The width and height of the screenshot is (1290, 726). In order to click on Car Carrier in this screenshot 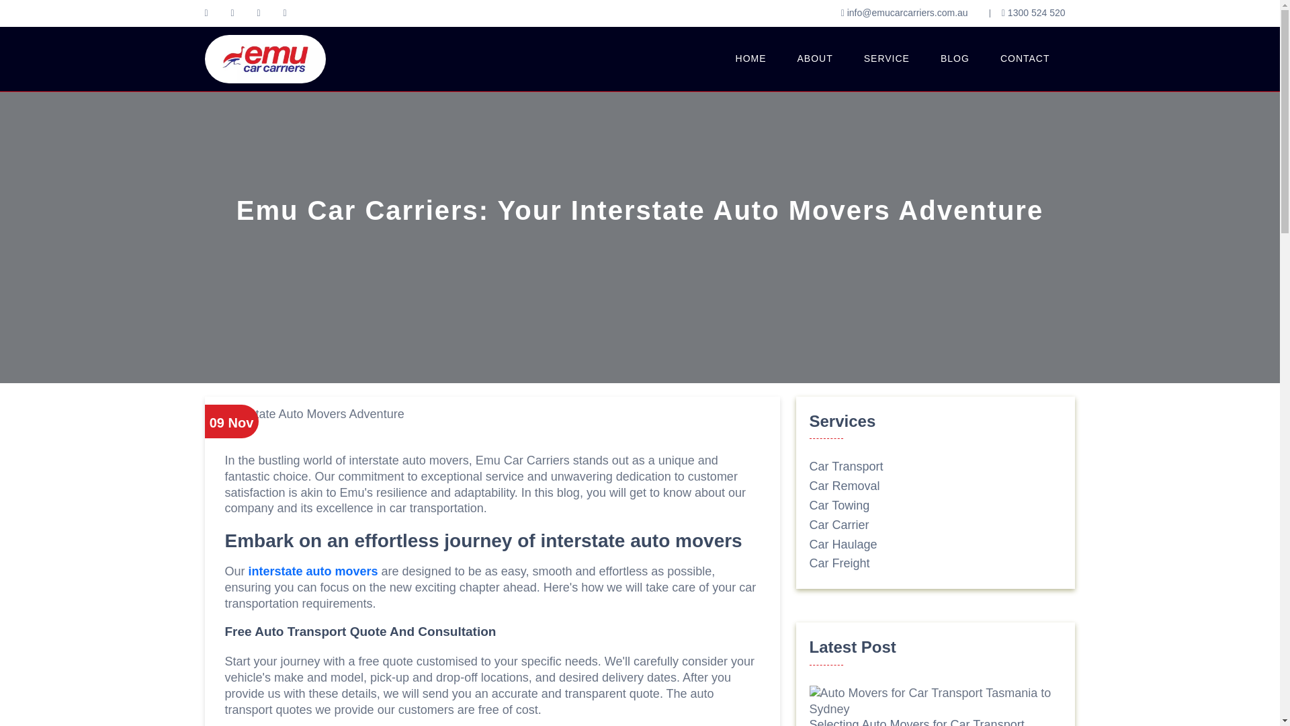, I will do `click(838, 524)`.